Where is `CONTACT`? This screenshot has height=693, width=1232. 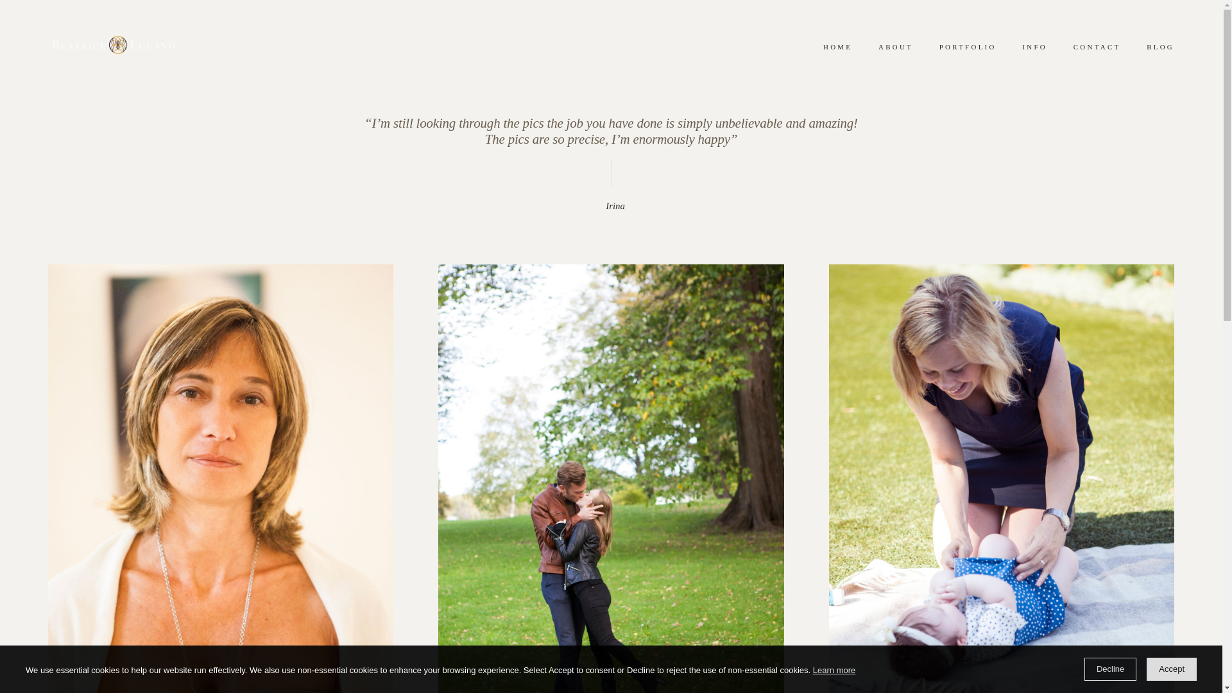
CONTACT is located at coordinates (1096, 47).